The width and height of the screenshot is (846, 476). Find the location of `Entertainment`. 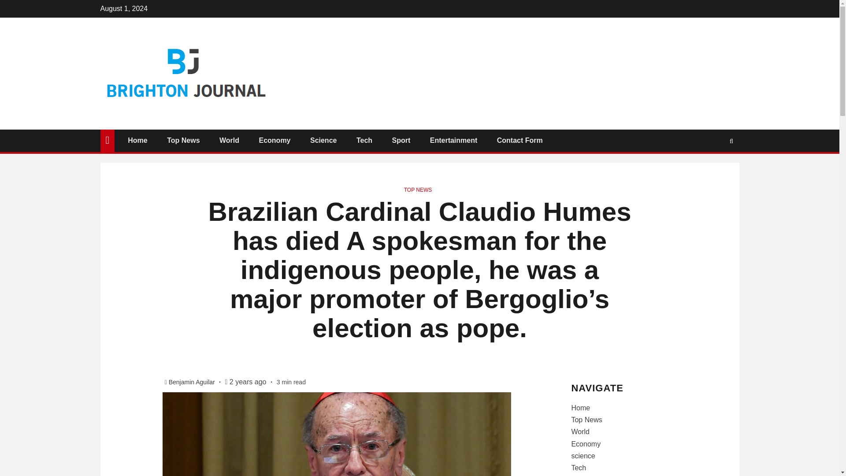

Entertainment is located at coordinates (454, 140).